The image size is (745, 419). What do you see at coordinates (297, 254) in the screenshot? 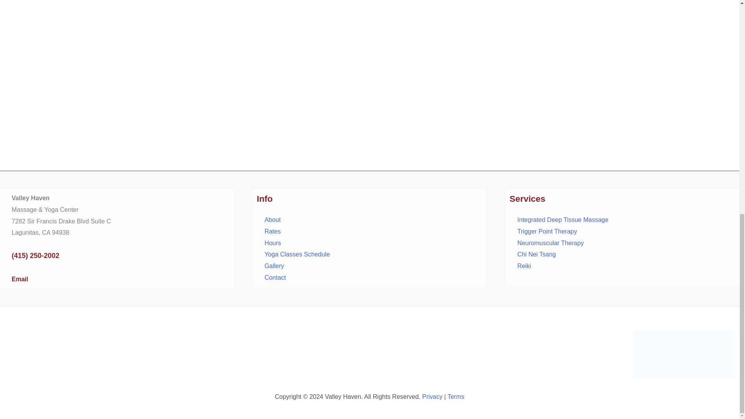
I see `Yoga Classes Schedule` at bounding box center [297, 254].